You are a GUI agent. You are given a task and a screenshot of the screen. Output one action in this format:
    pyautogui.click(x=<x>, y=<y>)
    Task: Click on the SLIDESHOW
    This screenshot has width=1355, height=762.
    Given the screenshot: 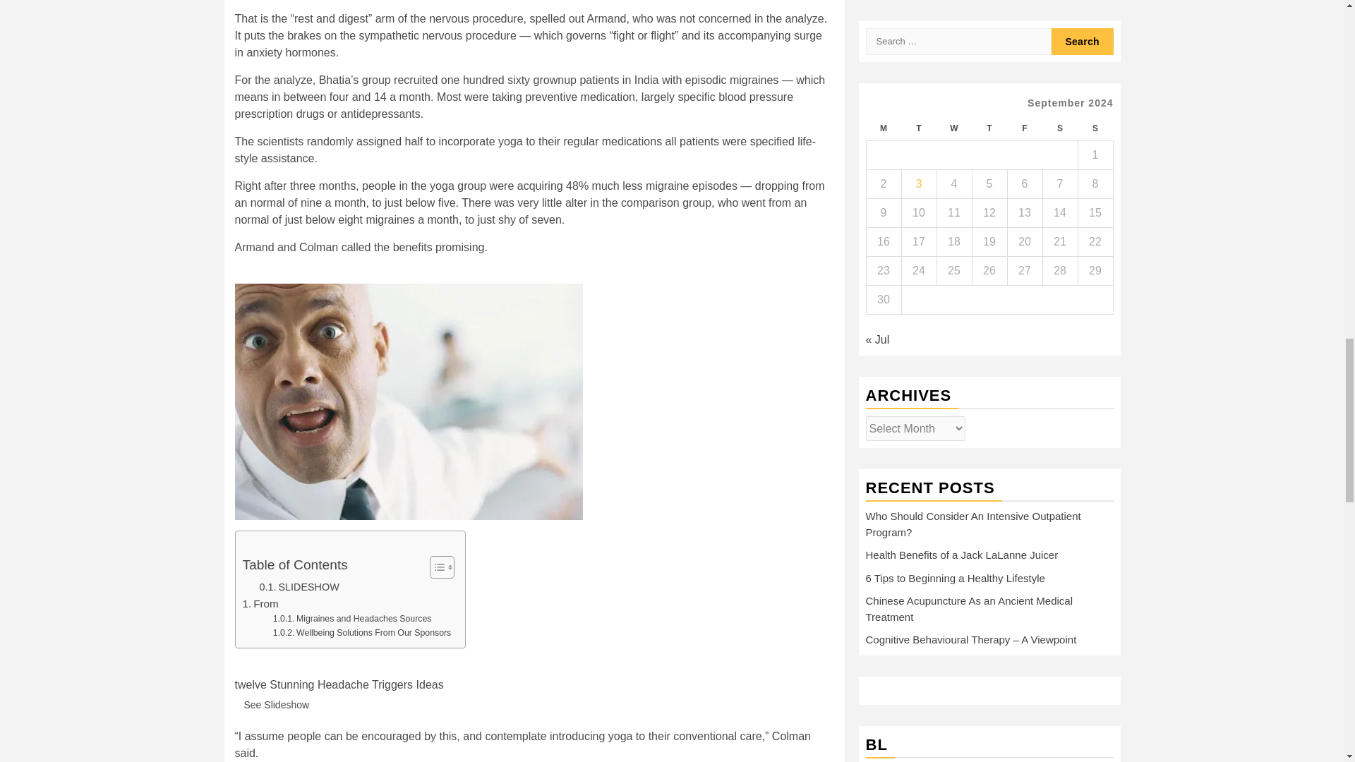 What is the action you would take?
    pyautogui.click(x=299, y=587)
    